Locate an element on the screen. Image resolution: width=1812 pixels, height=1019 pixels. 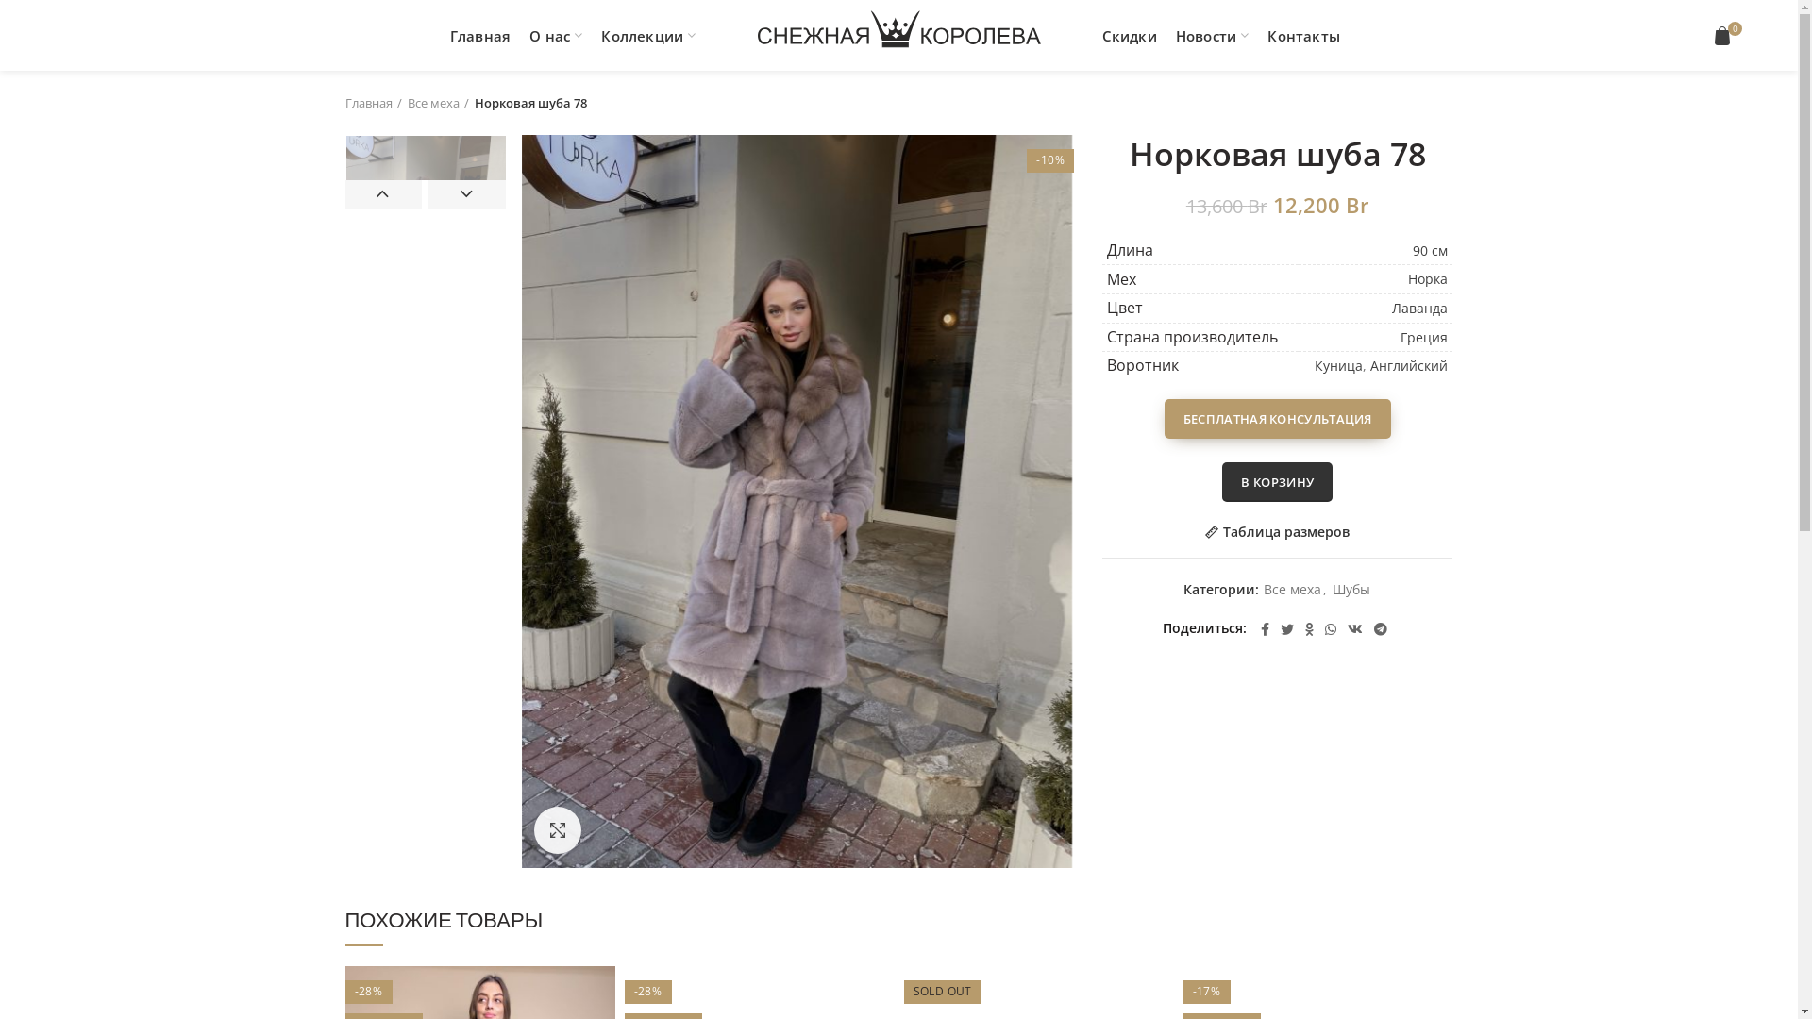
IMG_6555-min is located at coordinates (797, 502).